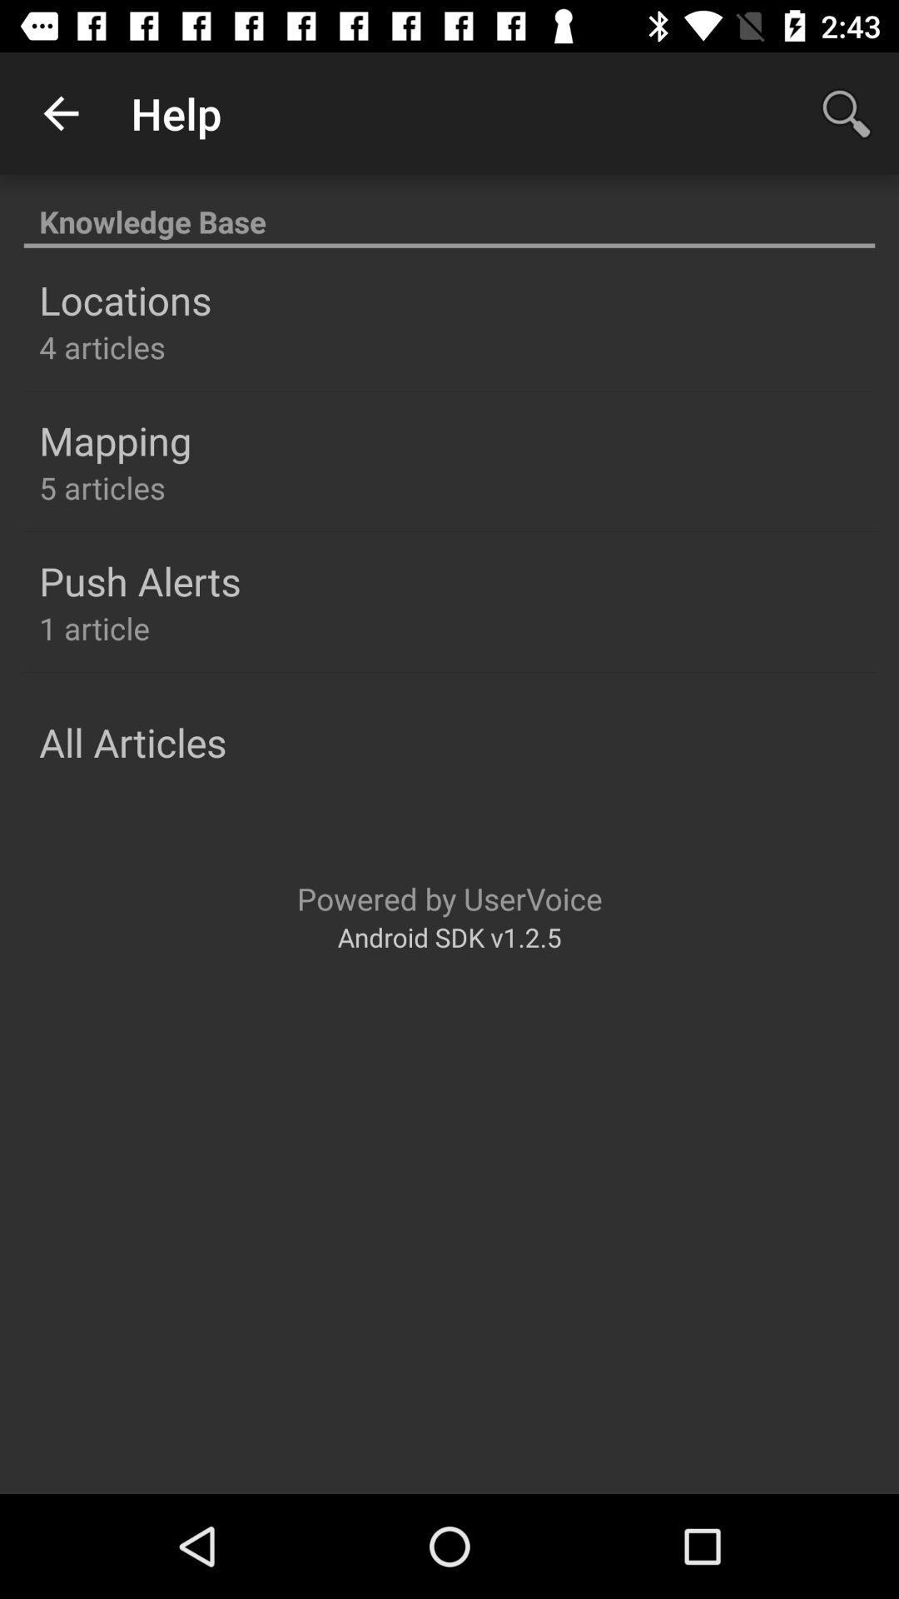 Image resolution: width=899 pixels, height=1599 pixels. Describe the element at coordinates (95, 628) in the screenshot. I see `launch the 1 article item` at that location.